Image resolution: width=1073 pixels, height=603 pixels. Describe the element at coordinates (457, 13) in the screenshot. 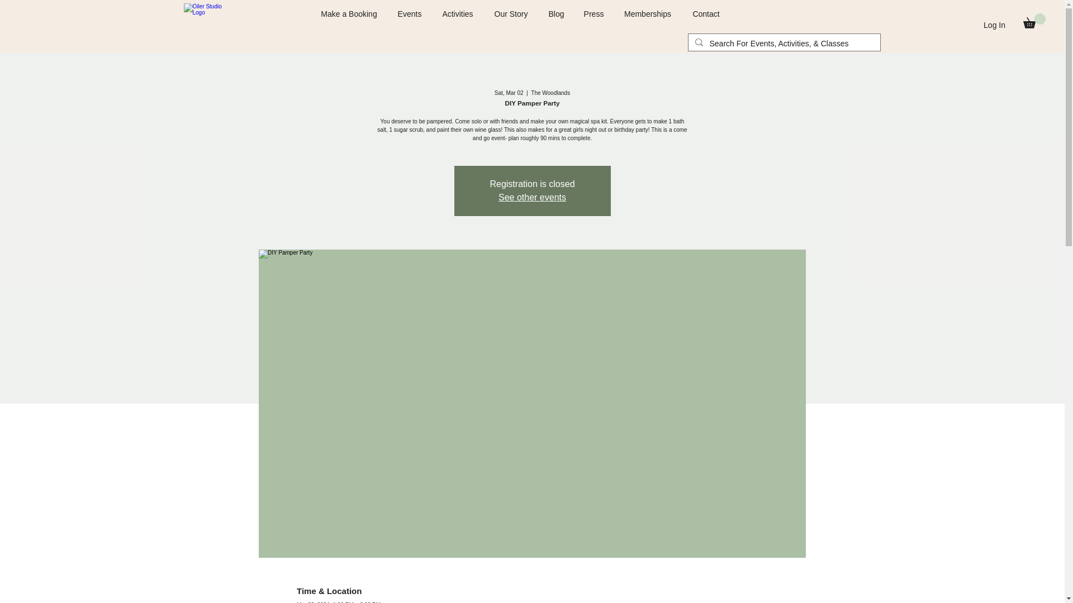

I see `Activities` at that location.